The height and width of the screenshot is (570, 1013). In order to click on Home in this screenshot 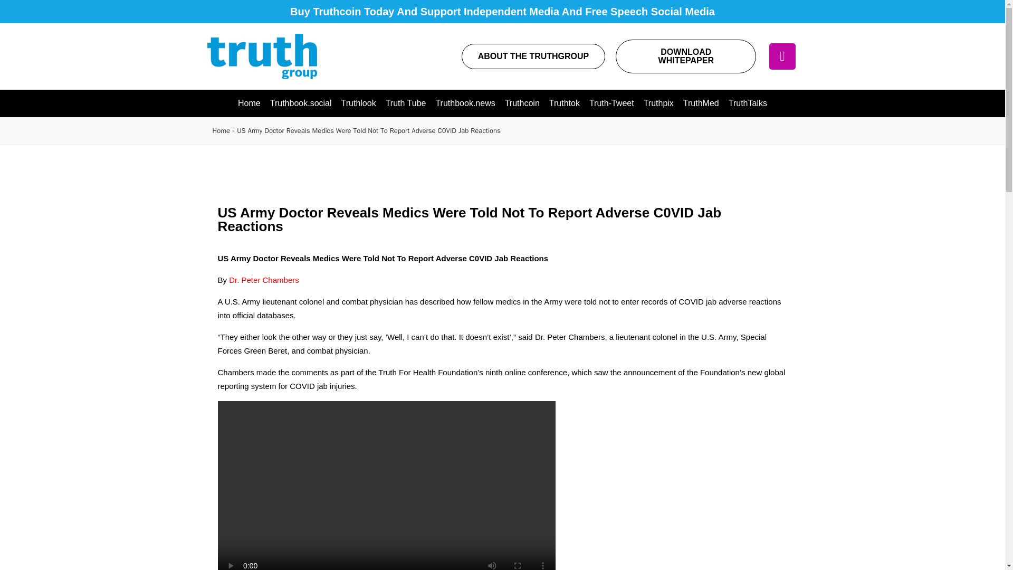, I will do `click(249, 103)`.